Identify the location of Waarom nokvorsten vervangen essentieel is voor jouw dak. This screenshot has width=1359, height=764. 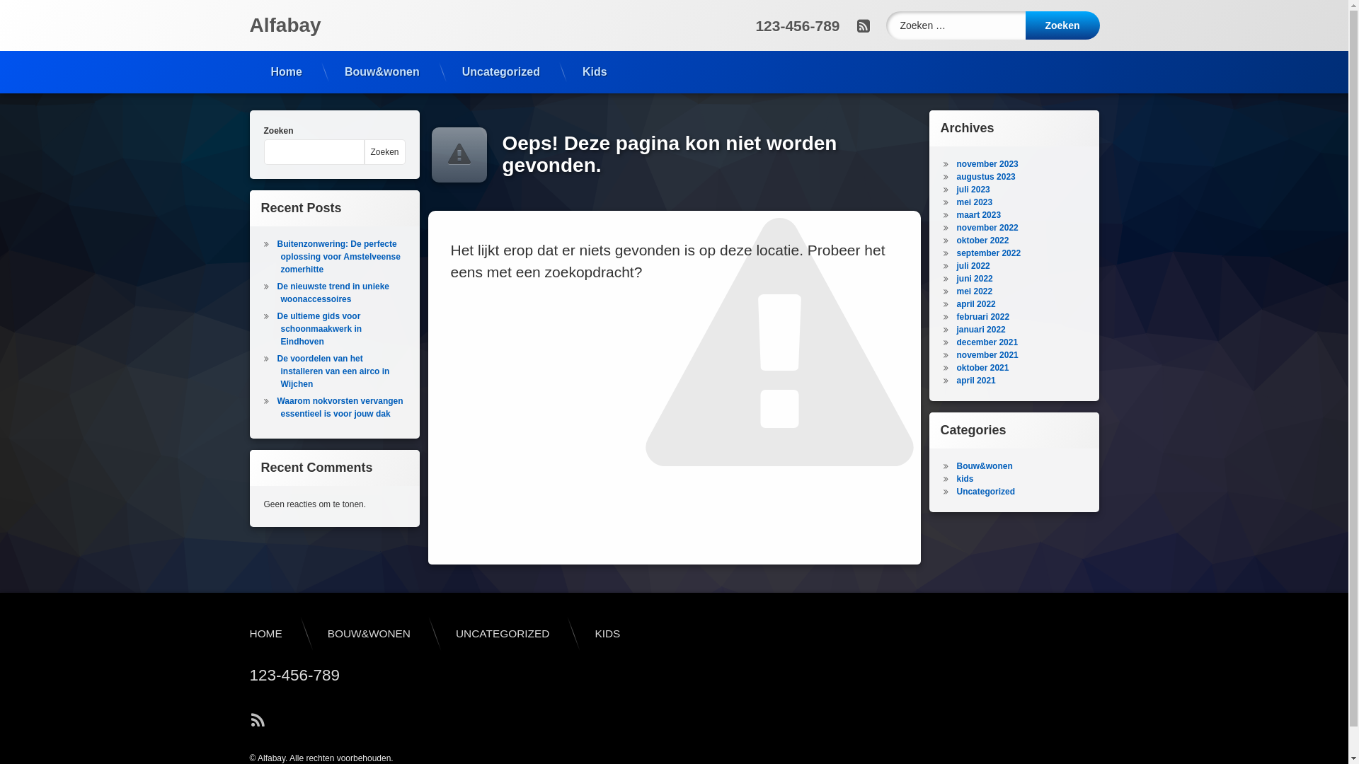
(340, 407).